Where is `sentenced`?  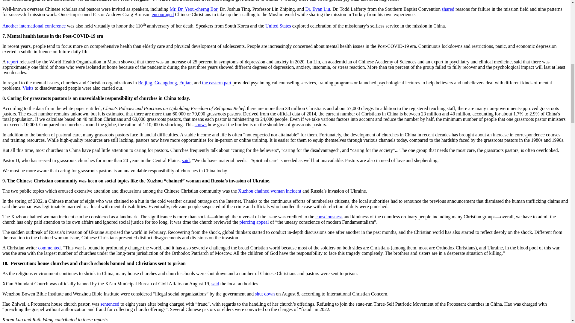
sentenced is located at coordinates (110, 304).